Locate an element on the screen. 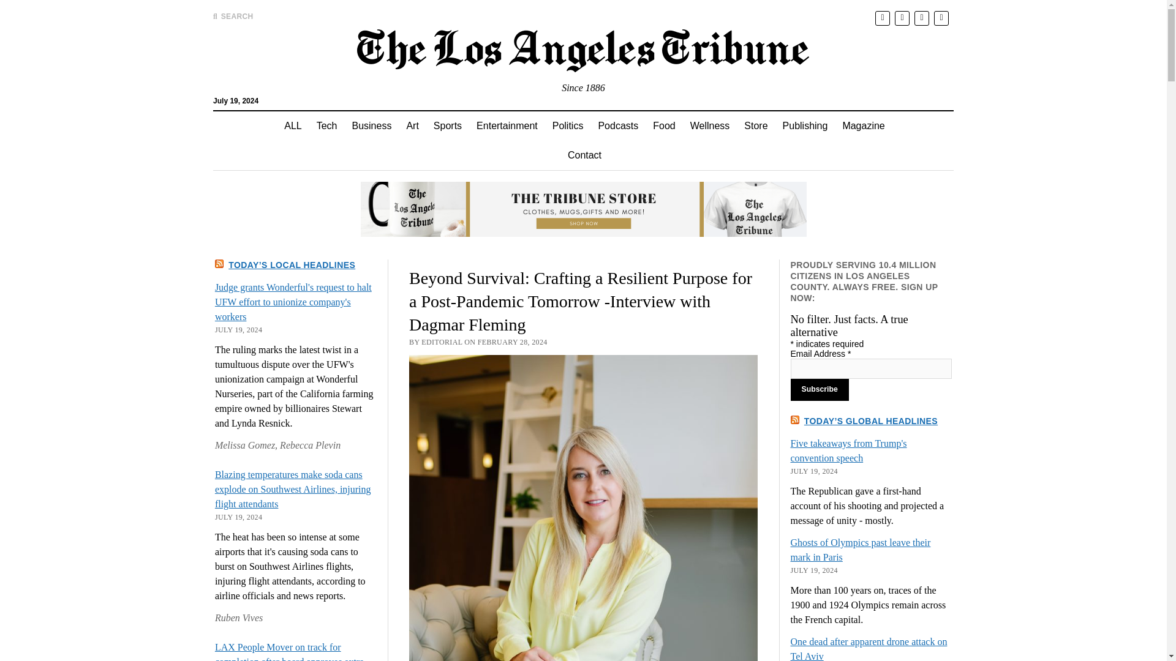 The image size is (1176, 661). Subscribe is located at coordinates (820, 389).